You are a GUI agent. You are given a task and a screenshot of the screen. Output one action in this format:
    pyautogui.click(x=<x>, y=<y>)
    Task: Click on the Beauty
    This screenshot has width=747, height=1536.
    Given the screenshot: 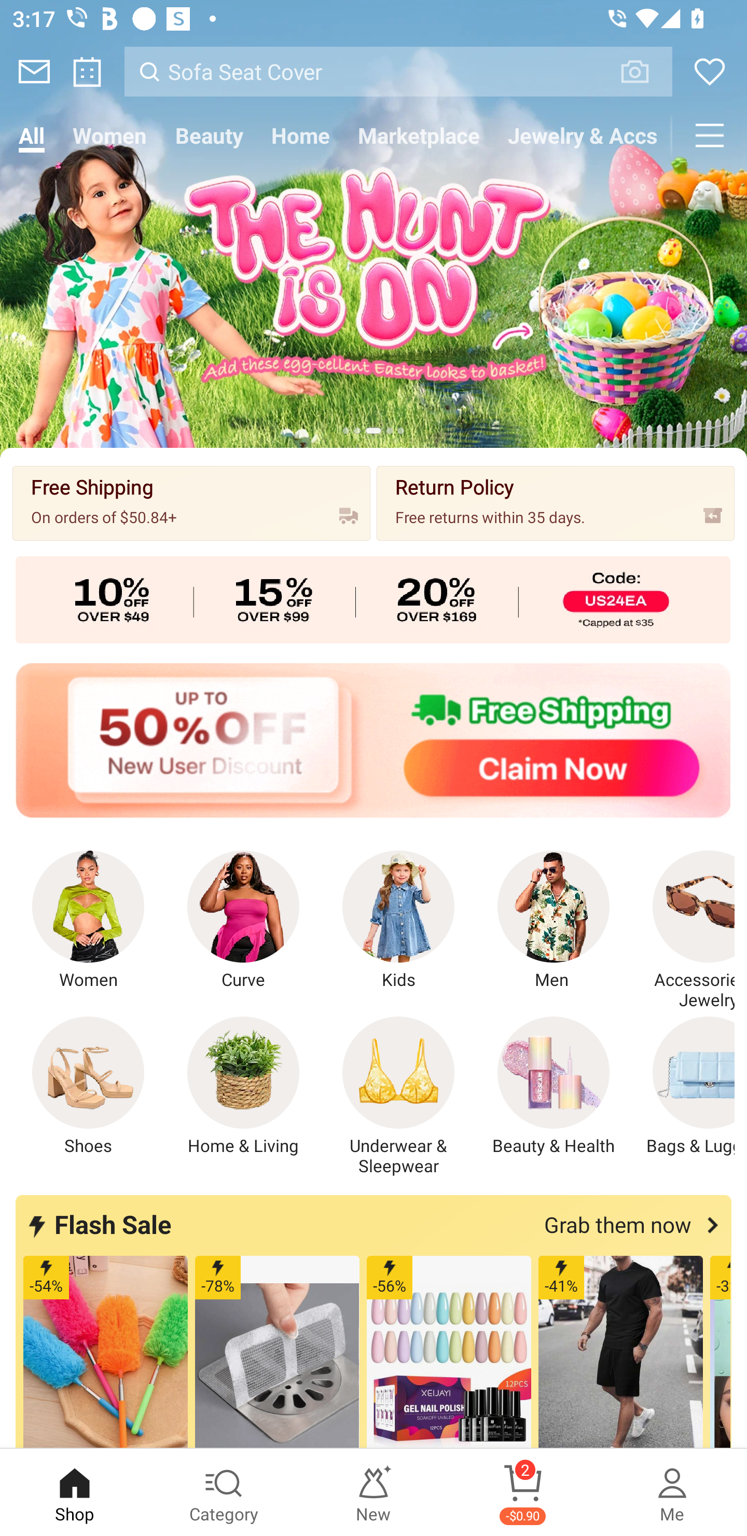 What is the action you would take?
    pyautogui.click(x=209, y=135)
    